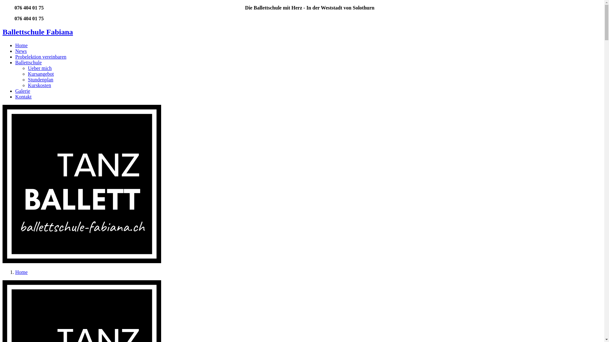 Image resolution: width=609 pixels, height=342 pixels. I want to click on Kontakt, so click(23, 97).